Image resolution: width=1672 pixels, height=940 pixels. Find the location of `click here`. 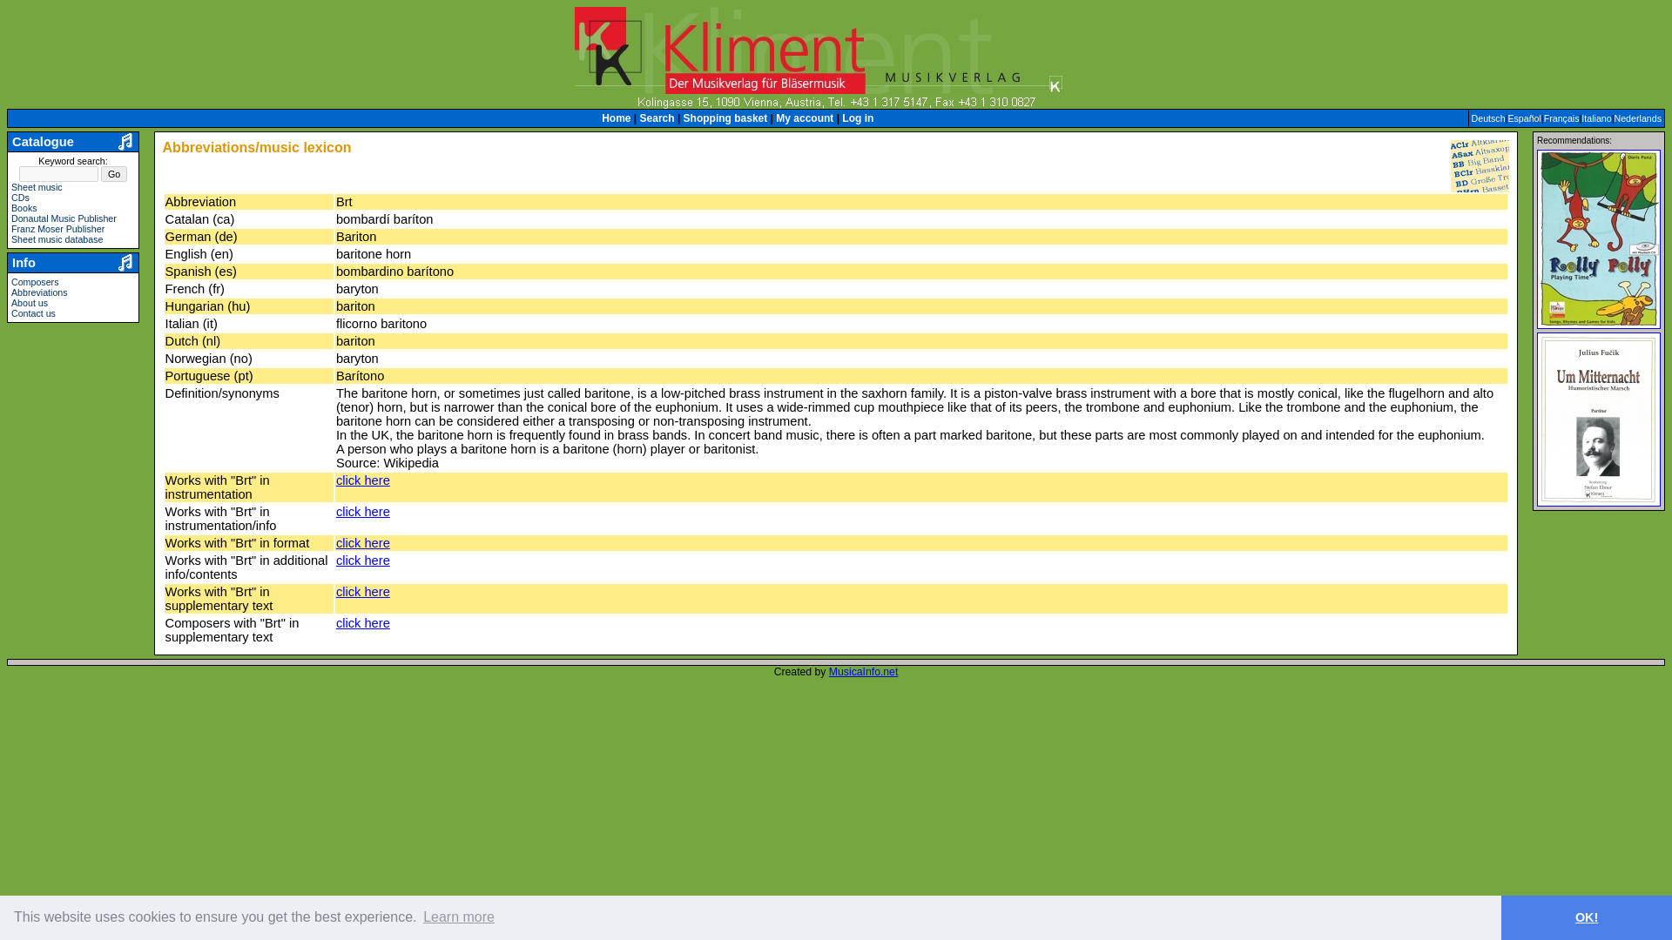

click here is located at coordinates (362, 623).